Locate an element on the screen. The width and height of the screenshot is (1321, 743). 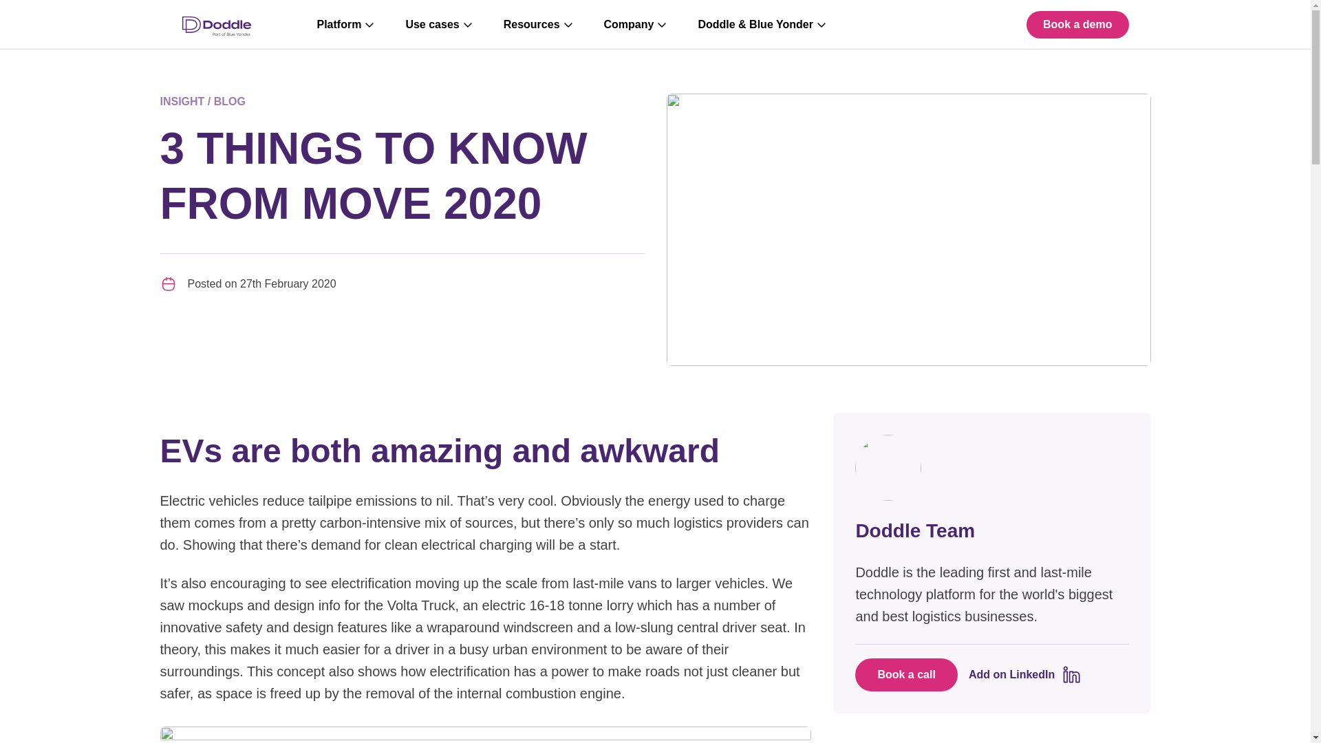
Use cases is located at coordinates (440, 25).